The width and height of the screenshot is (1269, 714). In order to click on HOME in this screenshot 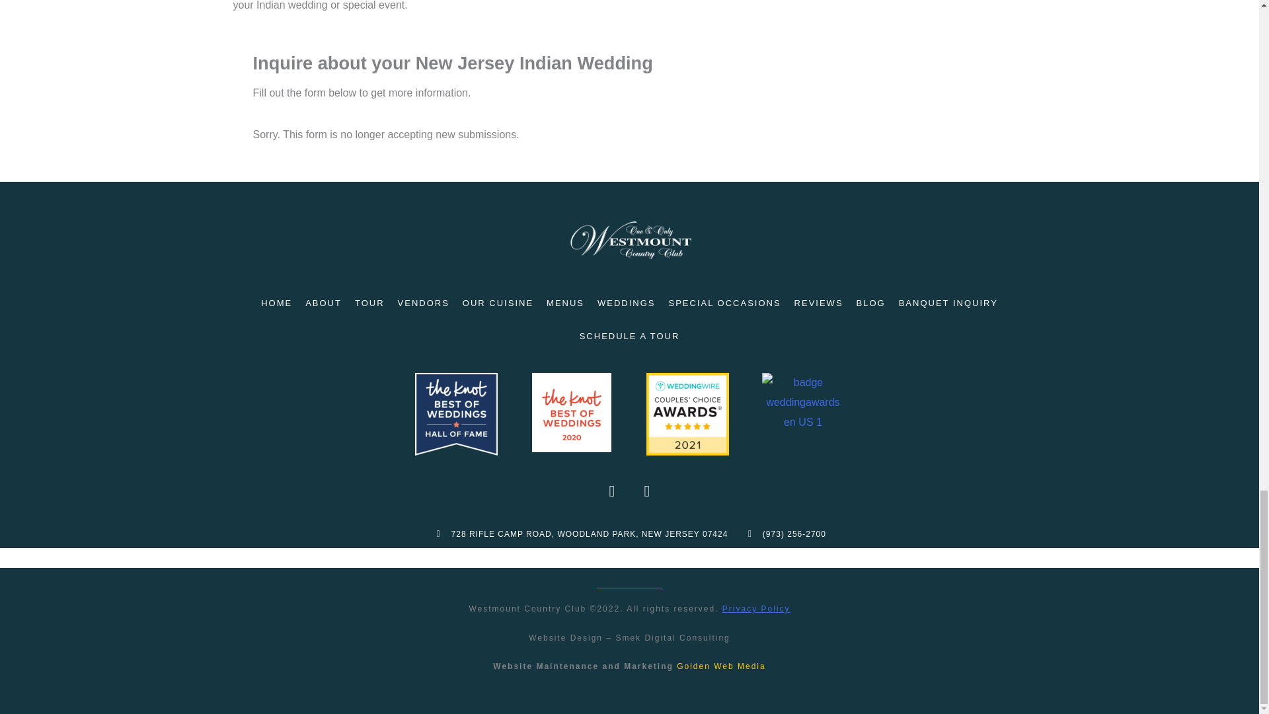, I will do `click(276, 303)`.